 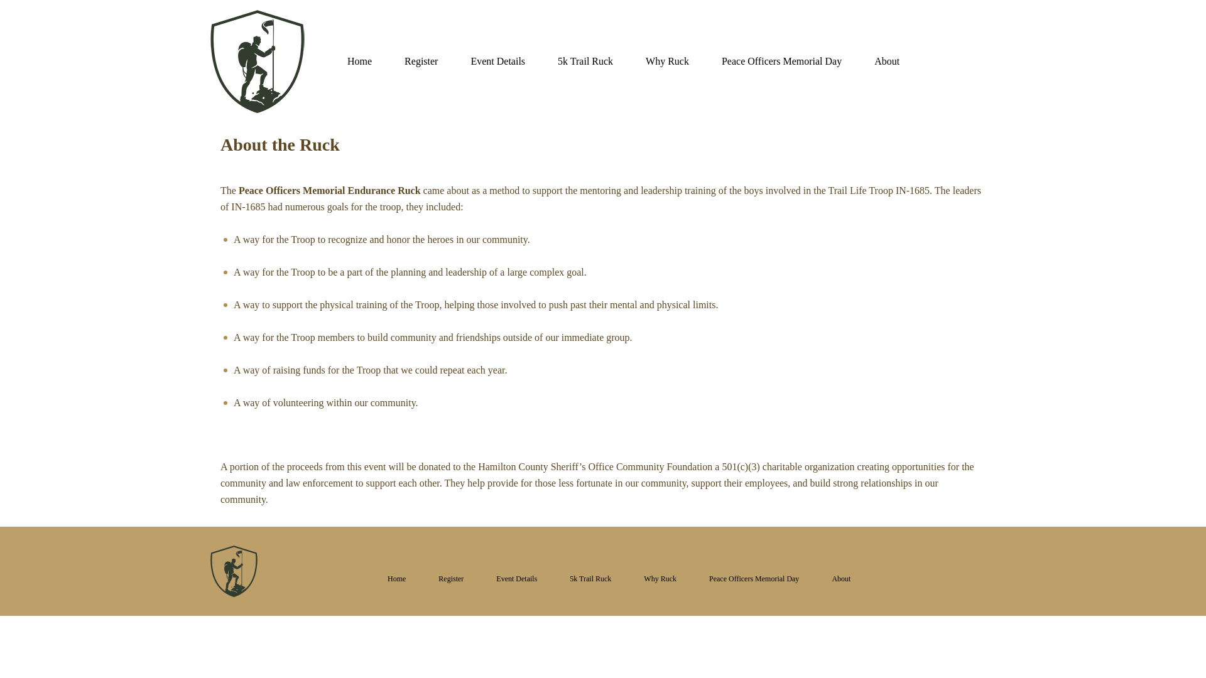 What do you see at coordinates (840, 579) in the screenshot?
I see `About` at bounding box center [840, 579].